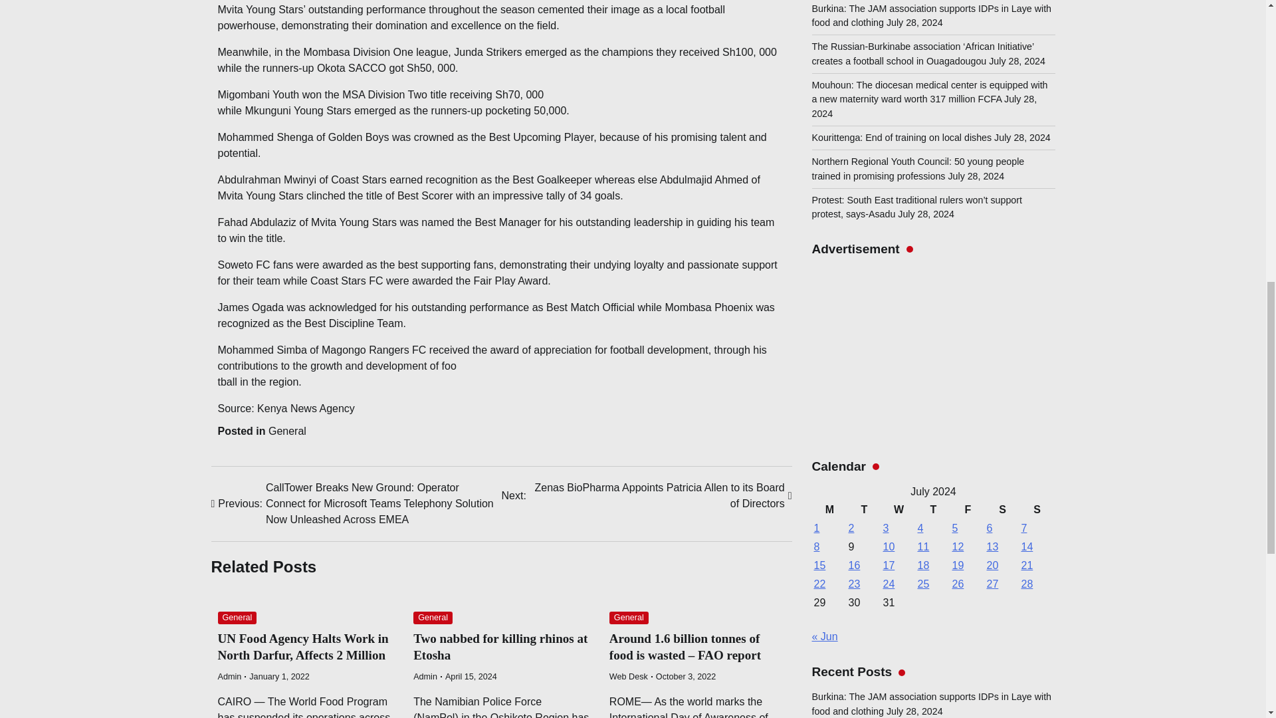 The height and width of the screenshot is (718, 1276). Describe the element at coordinates (1003, 94) in the screenshot. I see `Saturday` at that location.